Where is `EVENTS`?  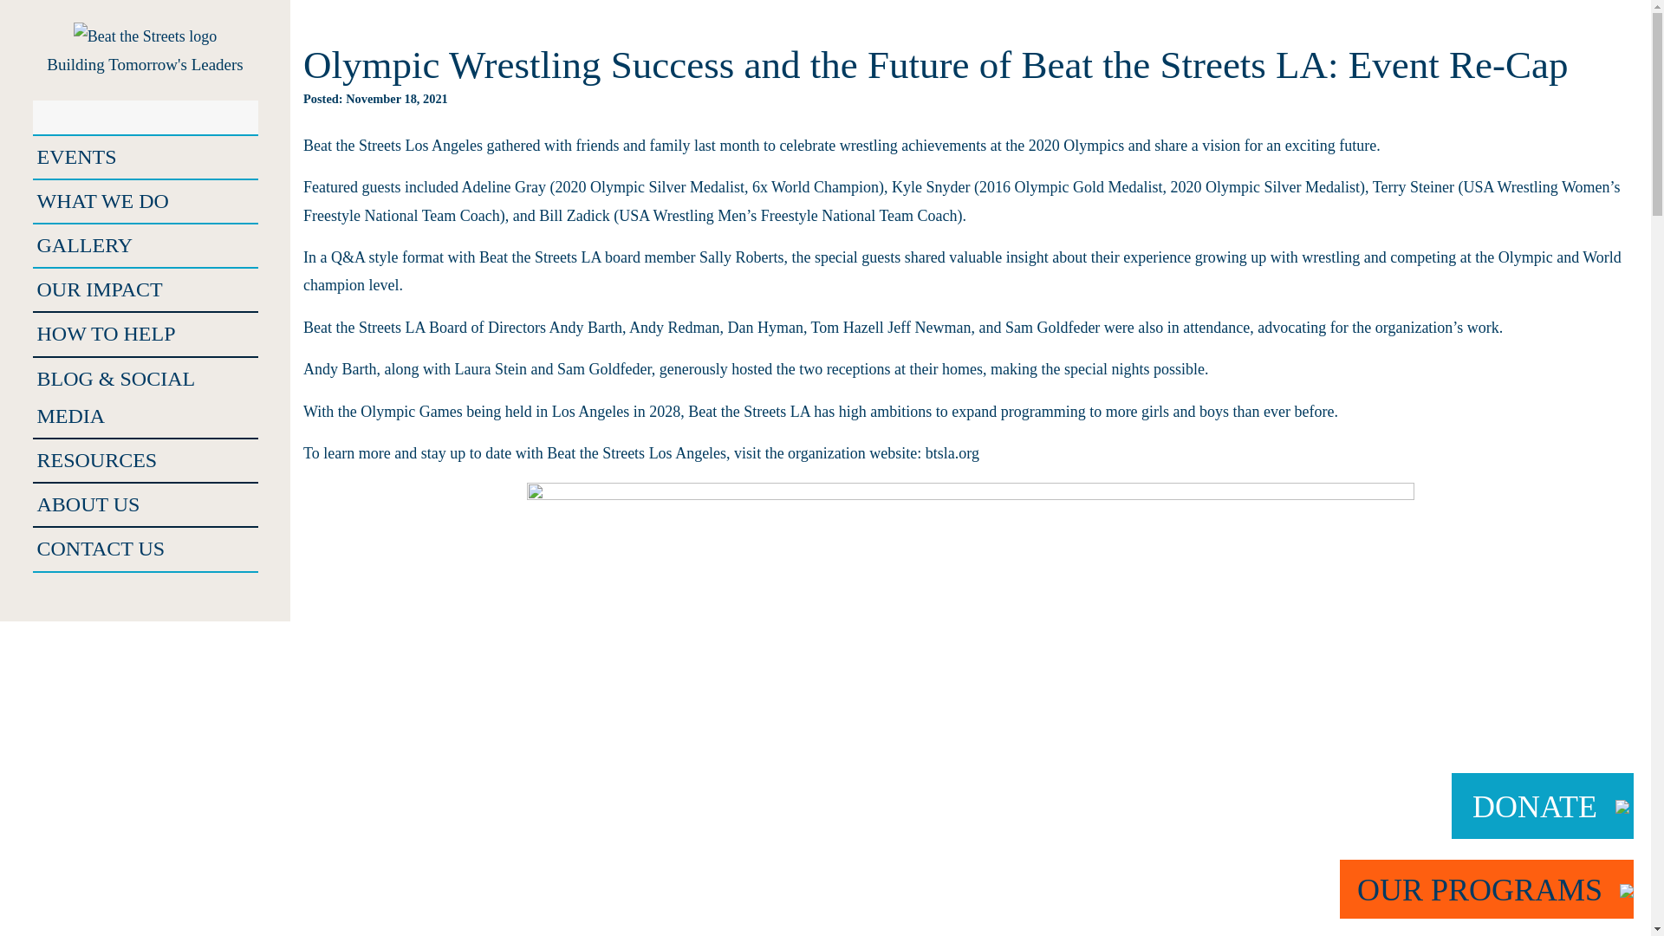
EVENTS is located at coordinates (146, 157).